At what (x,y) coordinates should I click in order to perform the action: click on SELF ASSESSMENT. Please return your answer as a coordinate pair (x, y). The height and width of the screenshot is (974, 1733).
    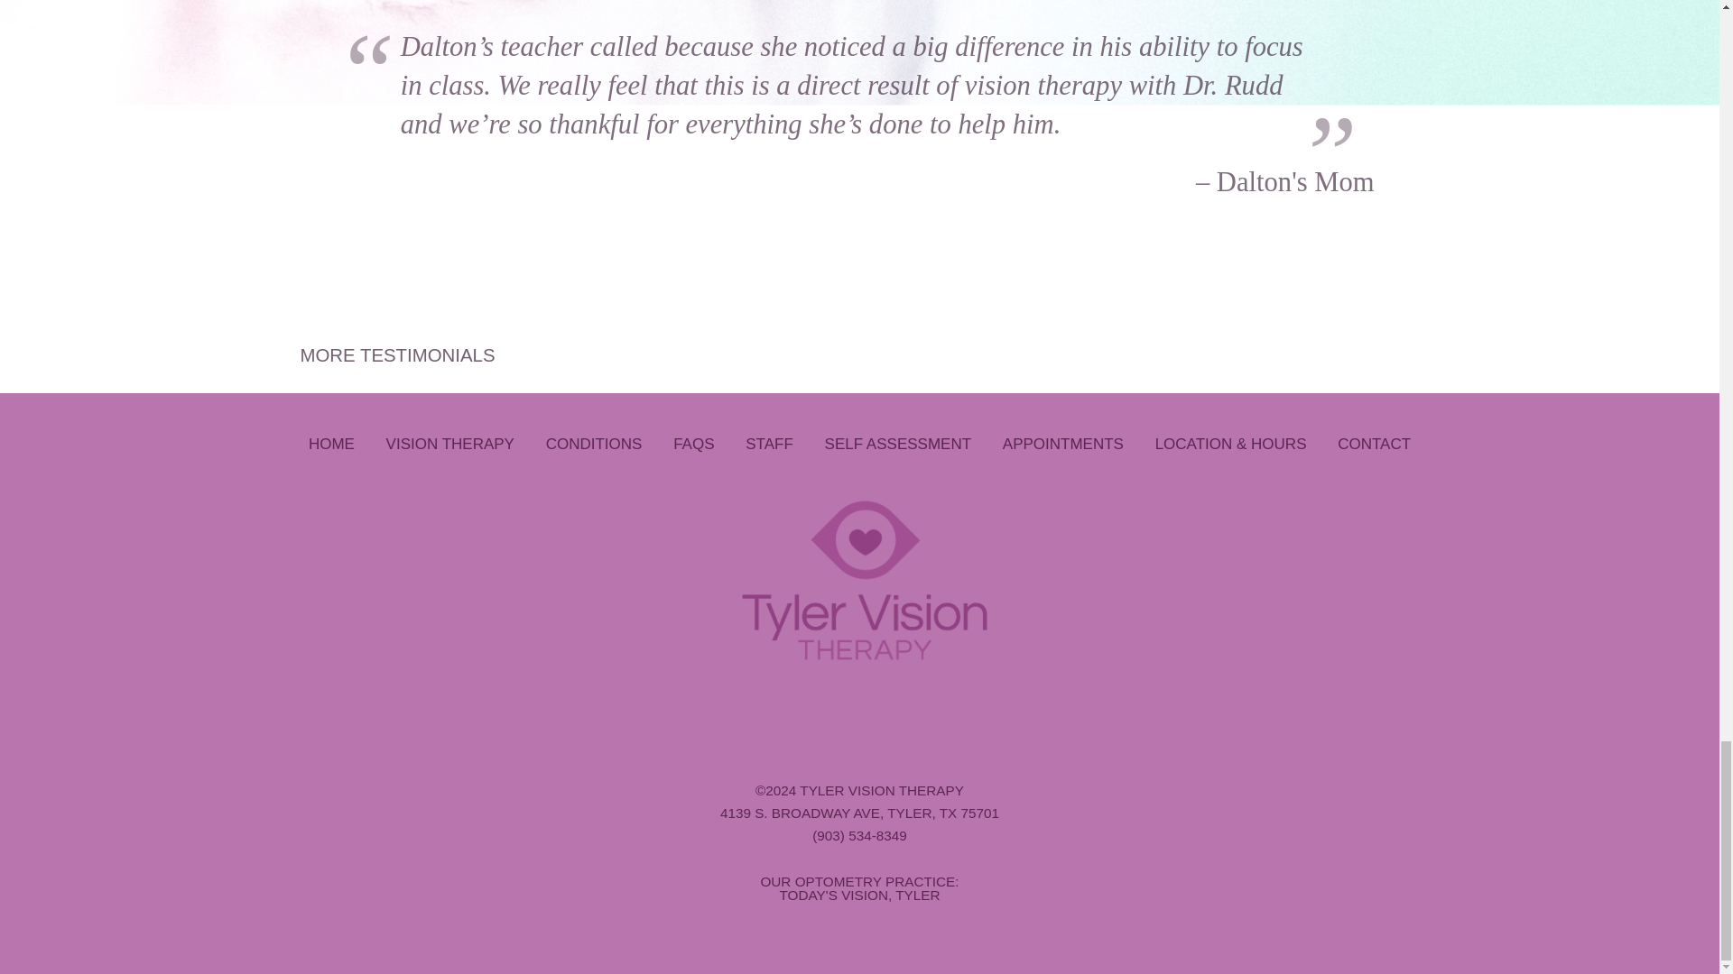
    Looking at the image, I should click on (898, 444).